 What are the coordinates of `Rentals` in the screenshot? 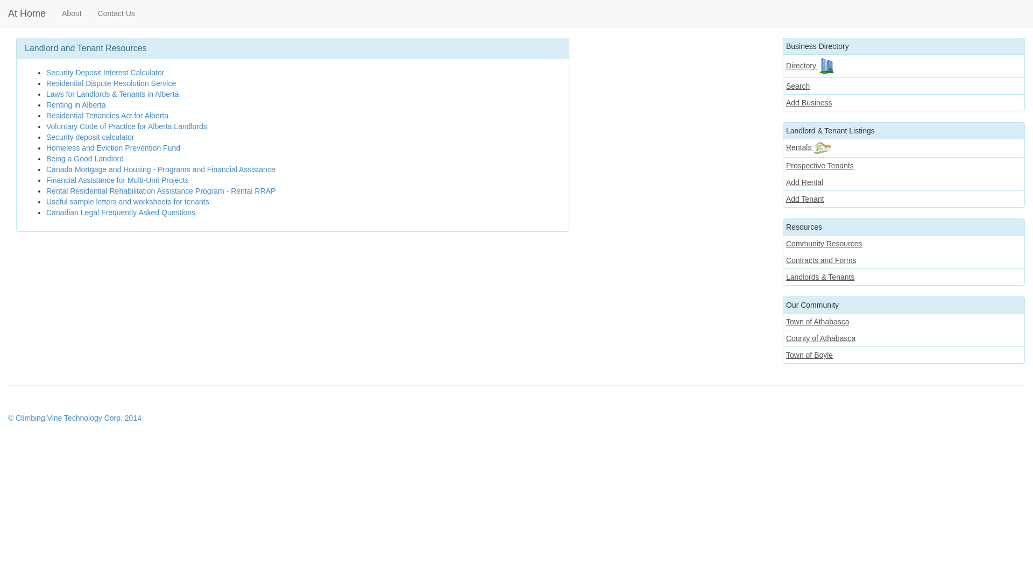 It's located at (904, 148).